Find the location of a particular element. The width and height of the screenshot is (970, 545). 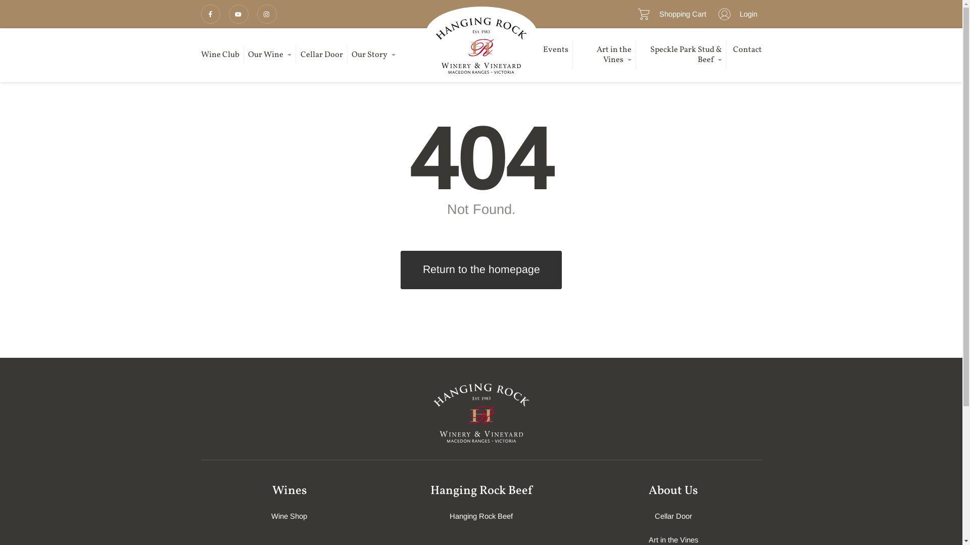

Contact is located at coordinates (747, 50).